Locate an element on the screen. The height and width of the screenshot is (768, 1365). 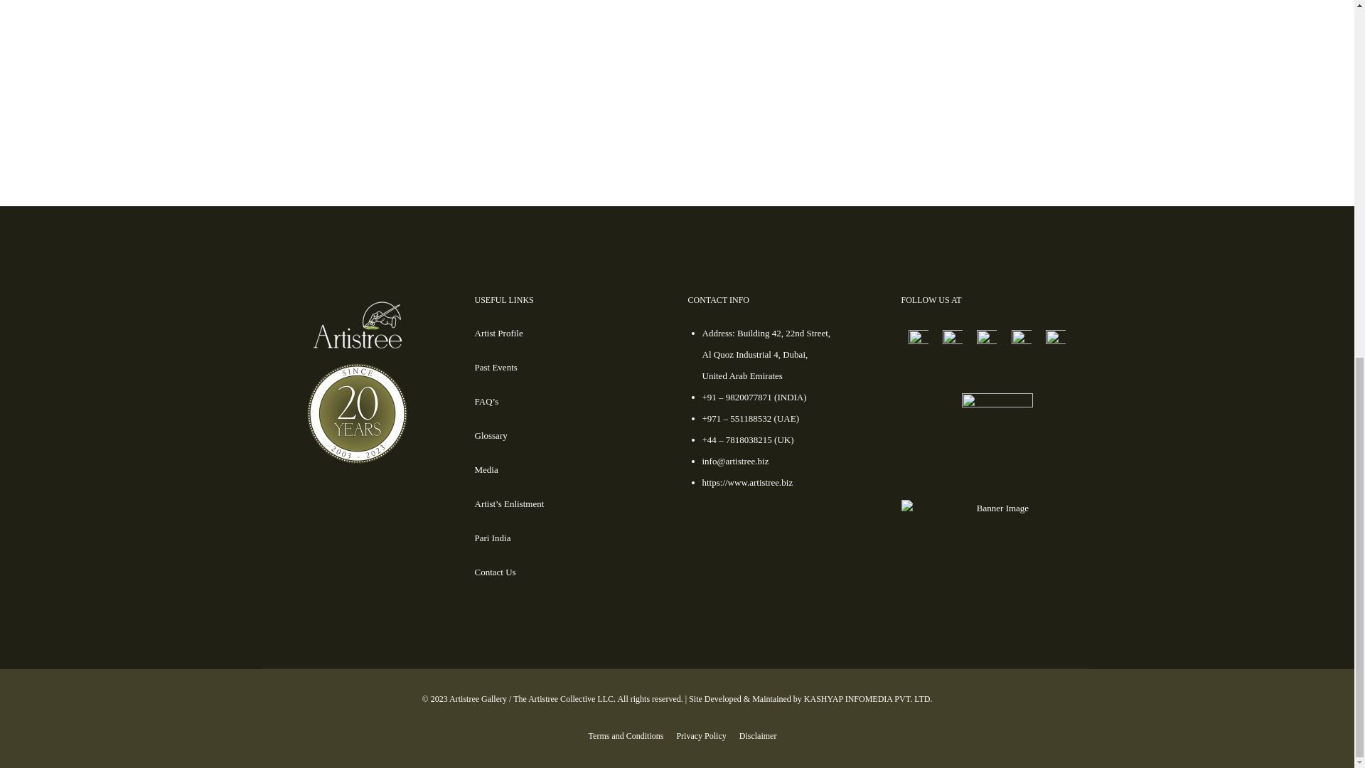
Glossary is located at coordinates (491, 435).